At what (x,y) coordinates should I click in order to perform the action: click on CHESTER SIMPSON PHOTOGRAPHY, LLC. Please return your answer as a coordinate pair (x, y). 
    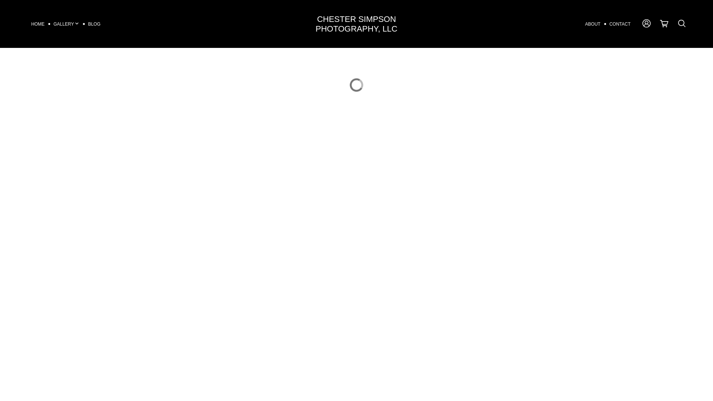
    Looking at the image, I should click on (356, 23).